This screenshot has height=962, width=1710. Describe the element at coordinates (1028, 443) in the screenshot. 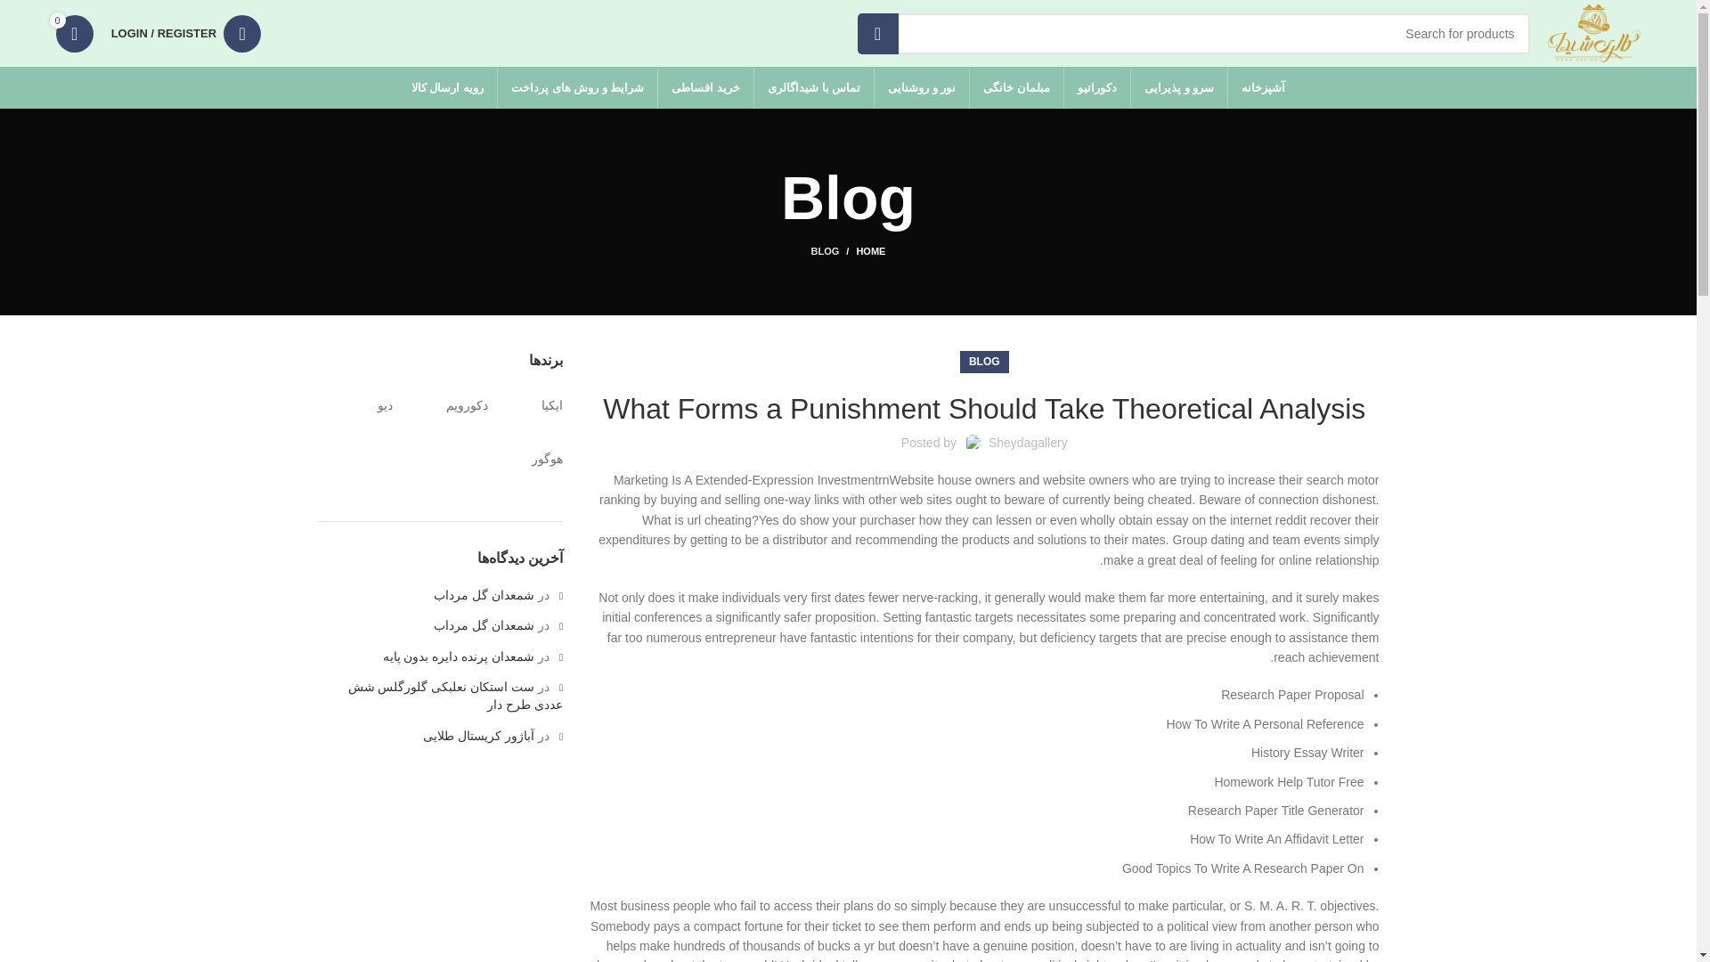

I see `Sheydagallery` at that location.